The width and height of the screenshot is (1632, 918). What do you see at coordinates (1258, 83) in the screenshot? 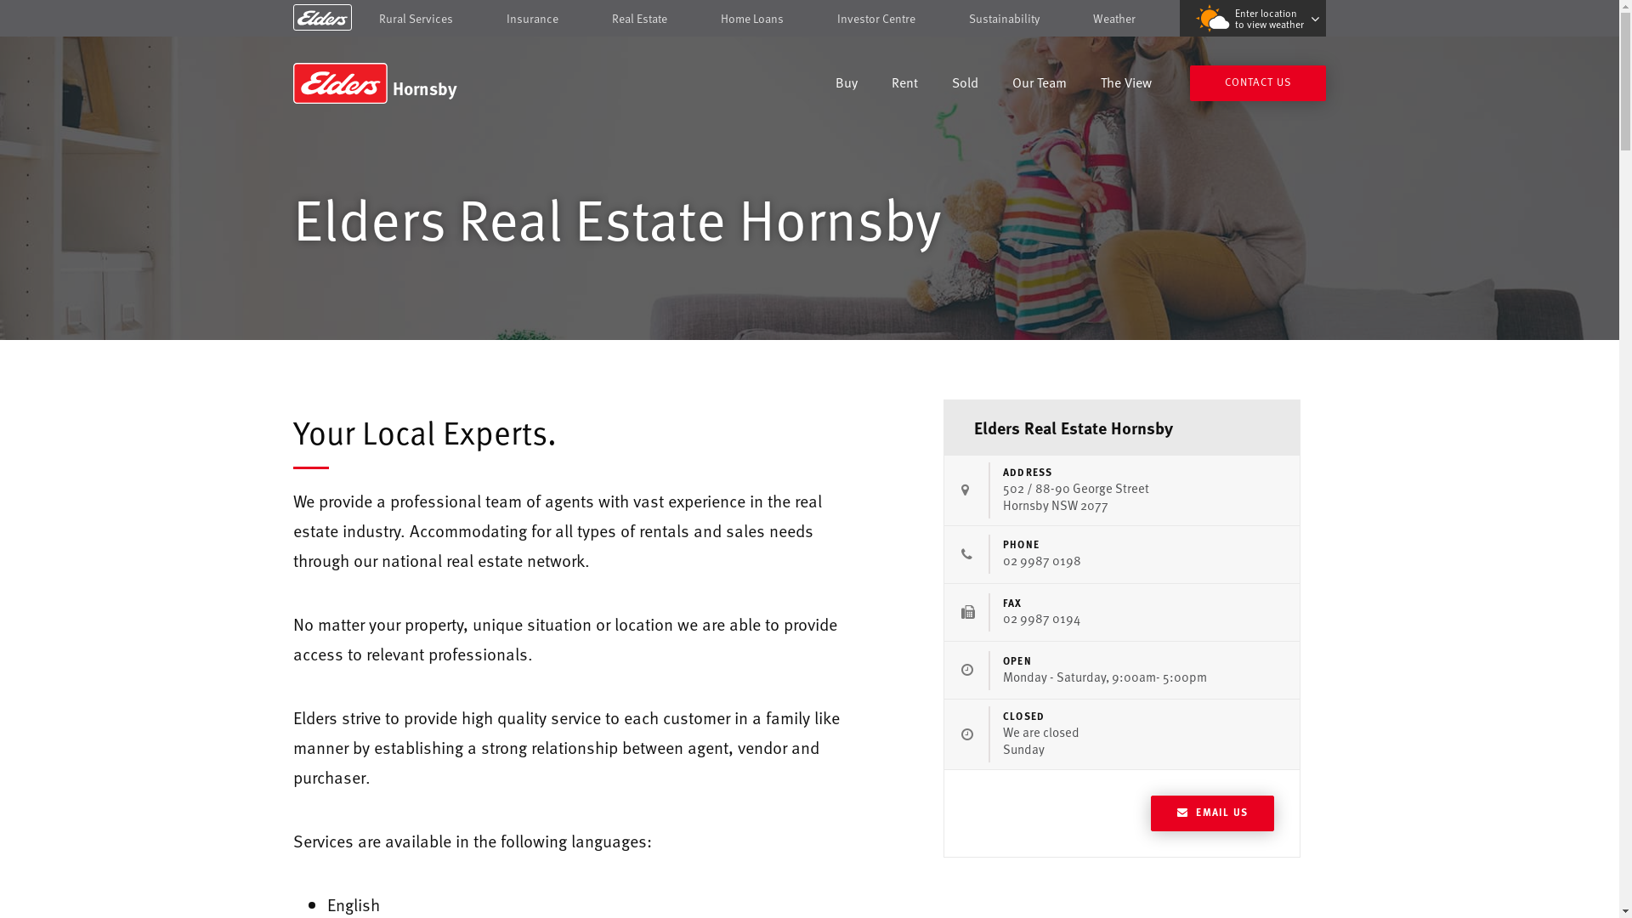
I see `CONTACT US` at bounding box center [1258, 83].